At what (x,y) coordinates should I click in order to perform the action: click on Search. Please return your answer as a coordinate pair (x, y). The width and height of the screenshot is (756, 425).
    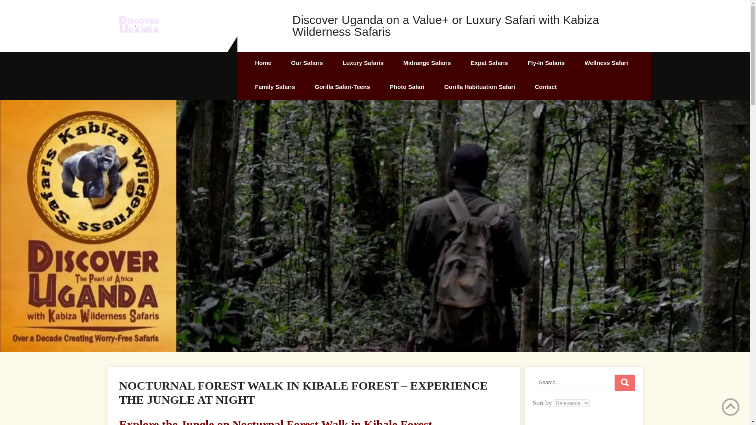
    Looking at the image, I should click on (624, 382).